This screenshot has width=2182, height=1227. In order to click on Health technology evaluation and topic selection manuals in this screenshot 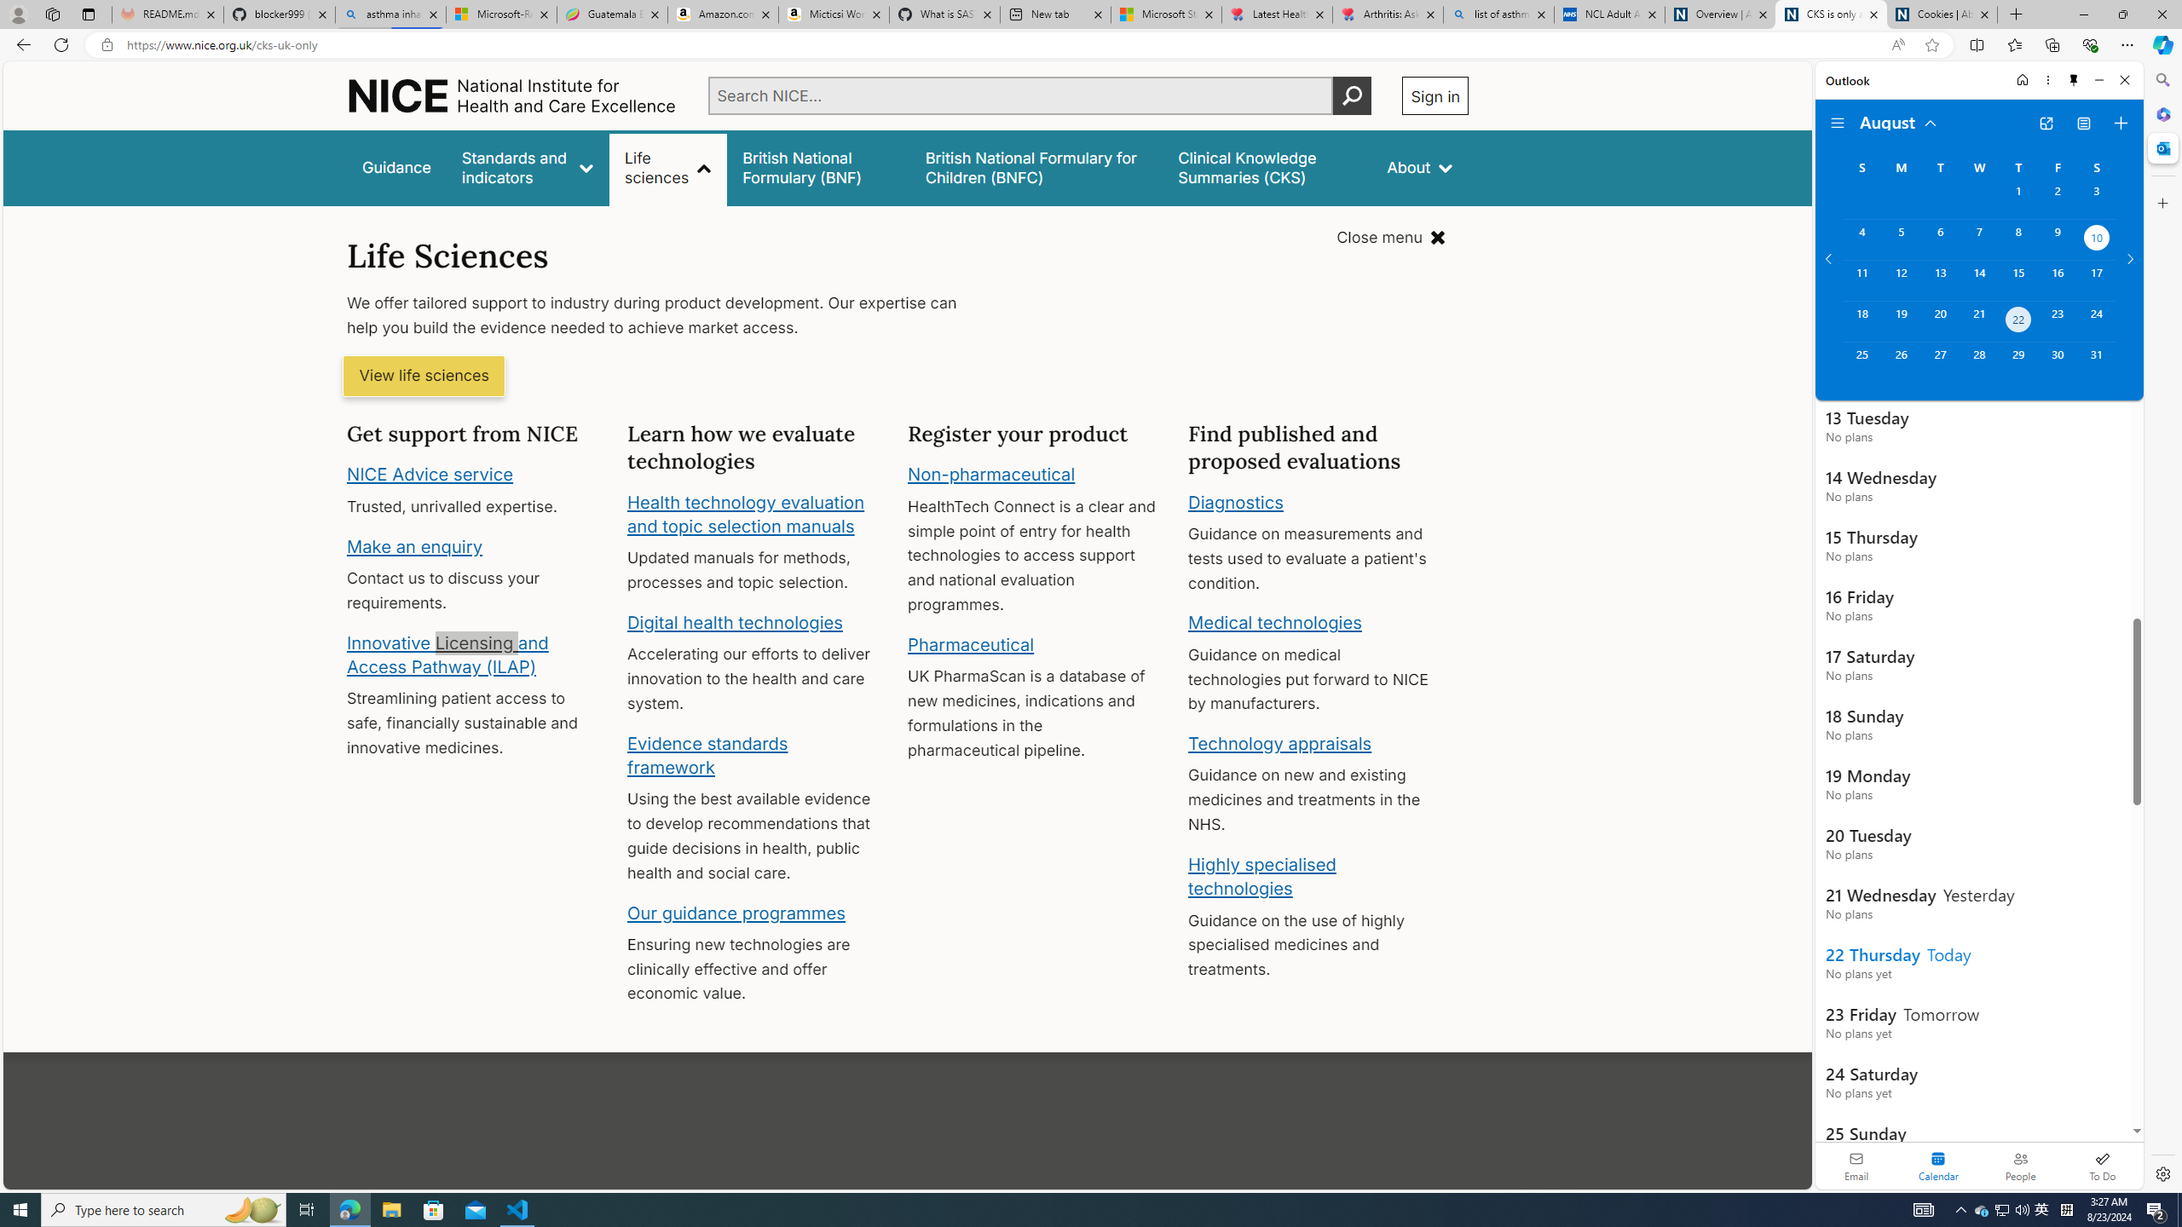, I will do `click(745, 514)`.